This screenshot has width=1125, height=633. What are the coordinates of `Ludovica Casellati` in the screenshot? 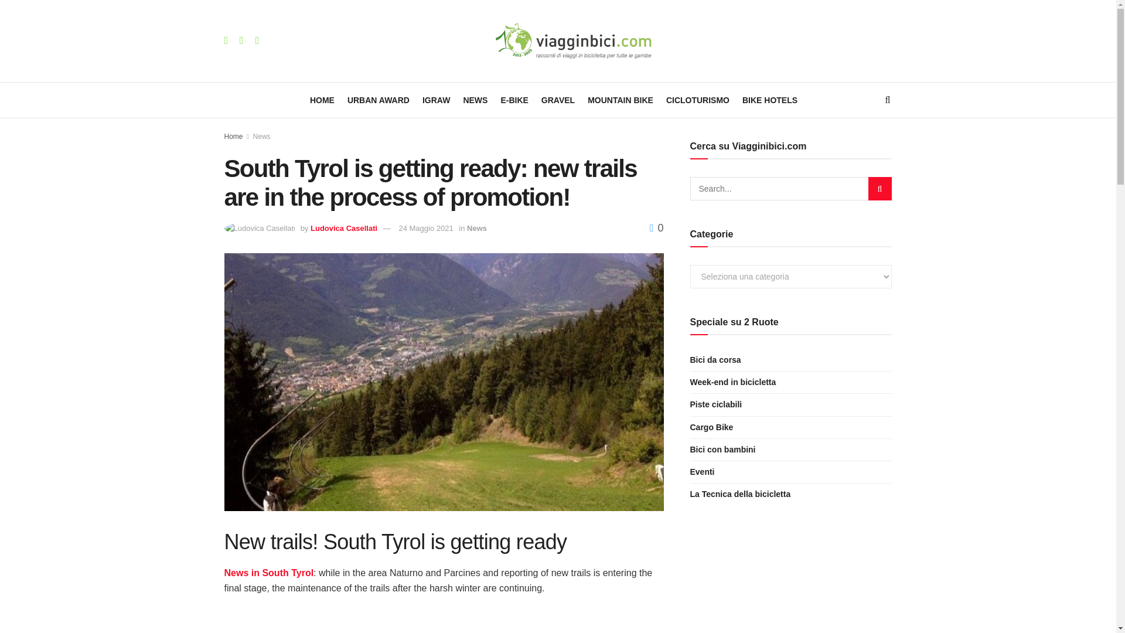 It's located at (343, 229).